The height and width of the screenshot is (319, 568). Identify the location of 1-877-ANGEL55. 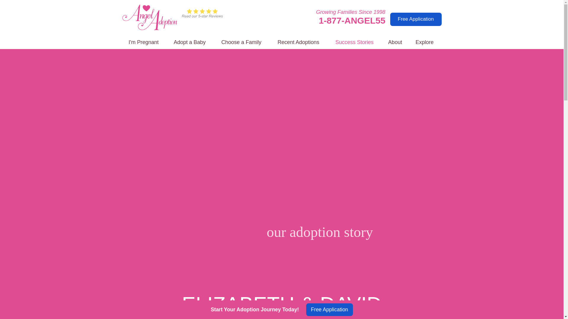
(352, 20).